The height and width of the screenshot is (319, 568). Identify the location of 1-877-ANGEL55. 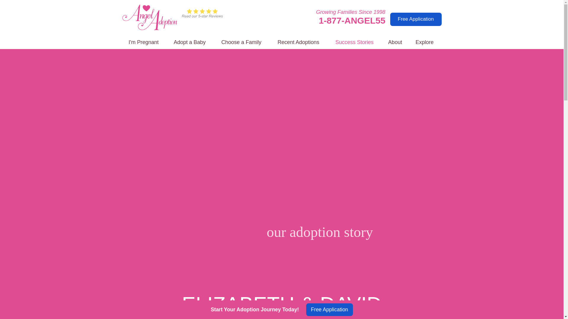
(352, 20).